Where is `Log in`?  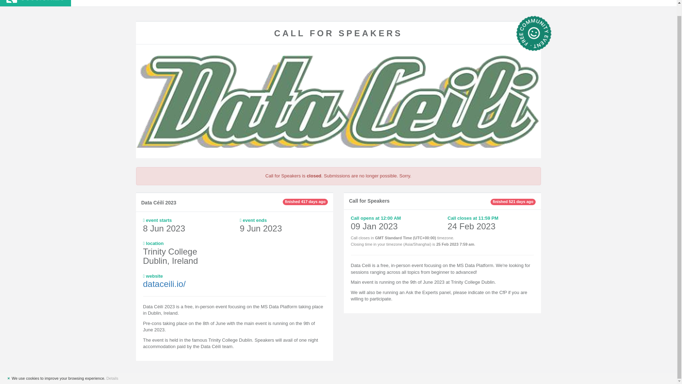
Log in is located at coordinates (656, 3).